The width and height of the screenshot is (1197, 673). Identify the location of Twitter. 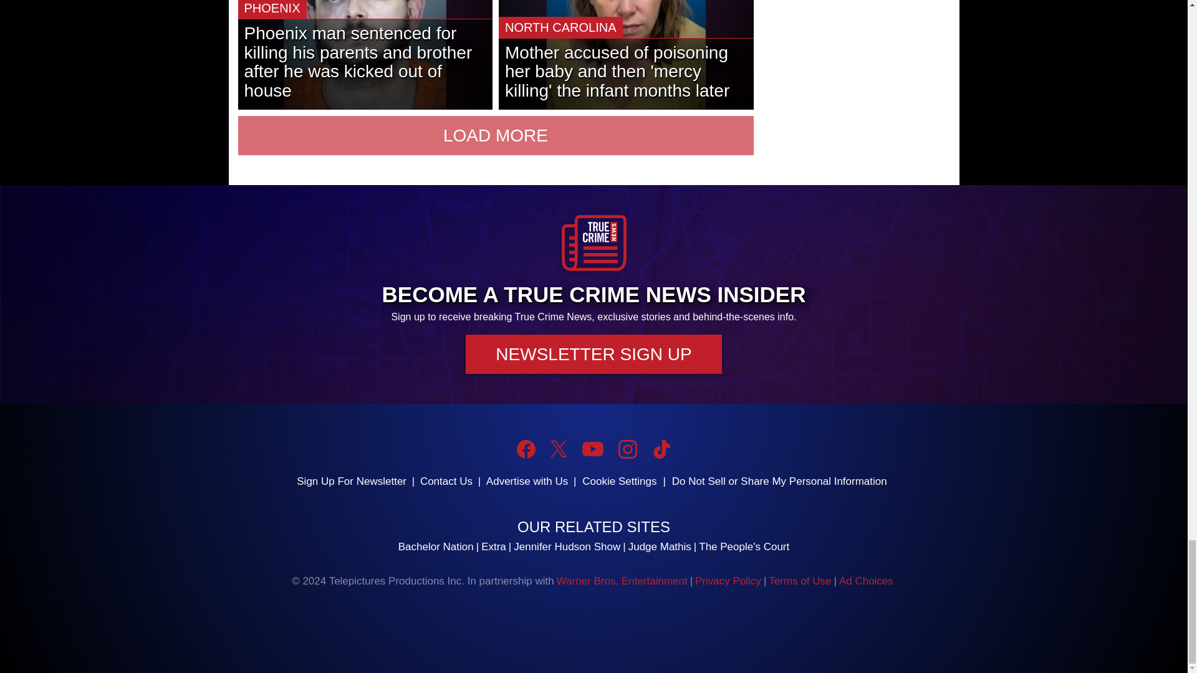
(559, 449).